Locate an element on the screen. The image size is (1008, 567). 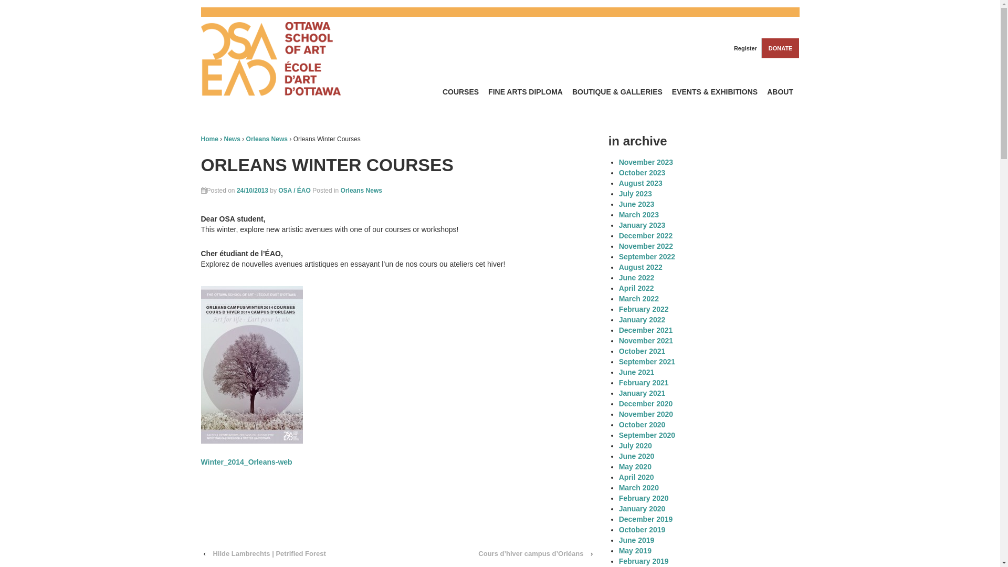
April 2020 is located at coordinates (636, 477).